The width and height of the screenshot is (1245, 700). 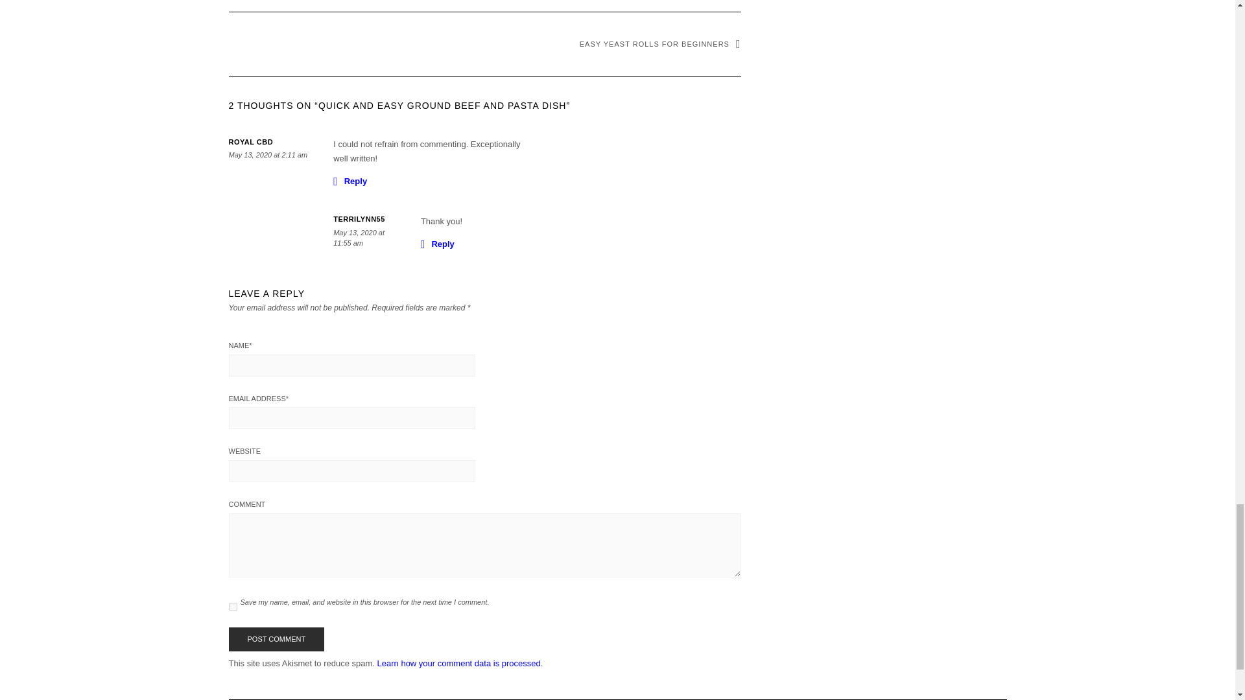 What do you see at coordinates (359, 238) in the screenshot?
I see `May 13, 2020 at 11:55 am` at bounding box center [359, 238].